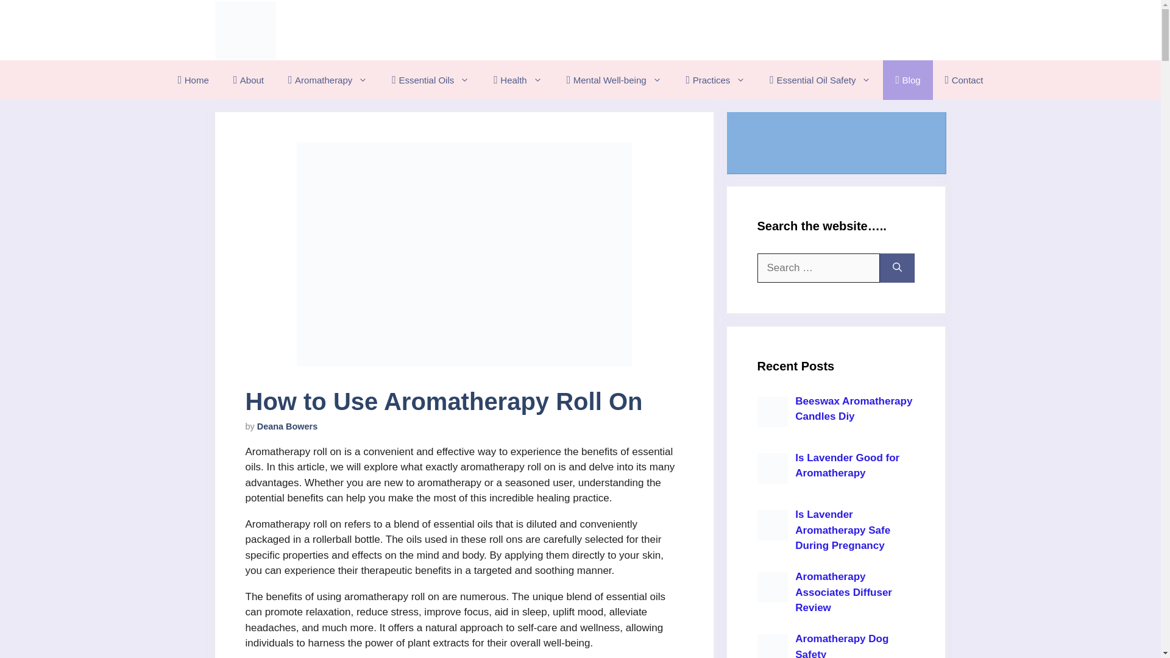  Describe the element at coordinates (288, 426) in the screenshot. I see `View all posts by Deana Bowers` at that location.